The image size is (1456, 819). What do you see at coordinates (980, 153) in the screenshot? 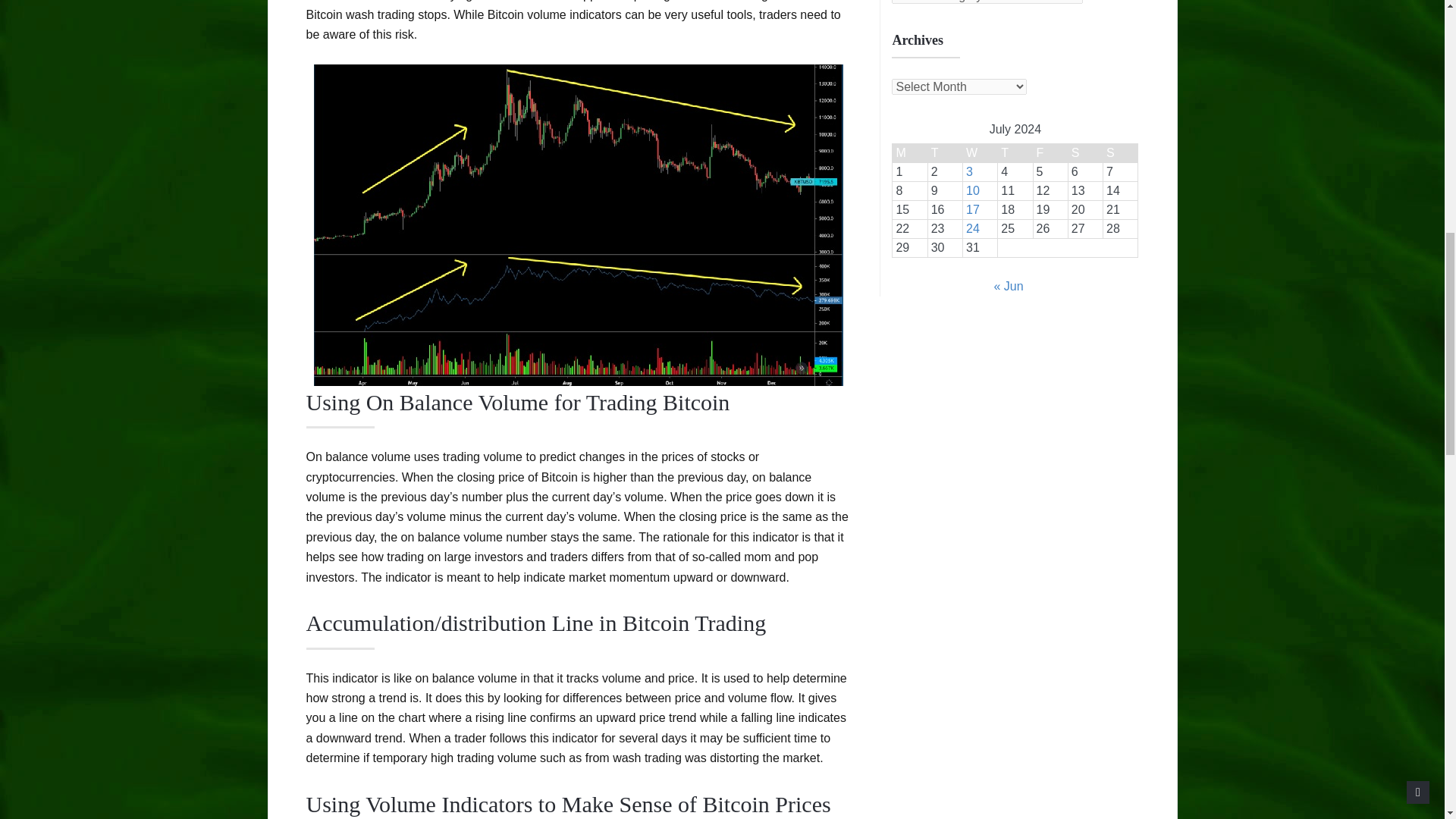
I see `Wednesday` at bounding box center [980, 153].